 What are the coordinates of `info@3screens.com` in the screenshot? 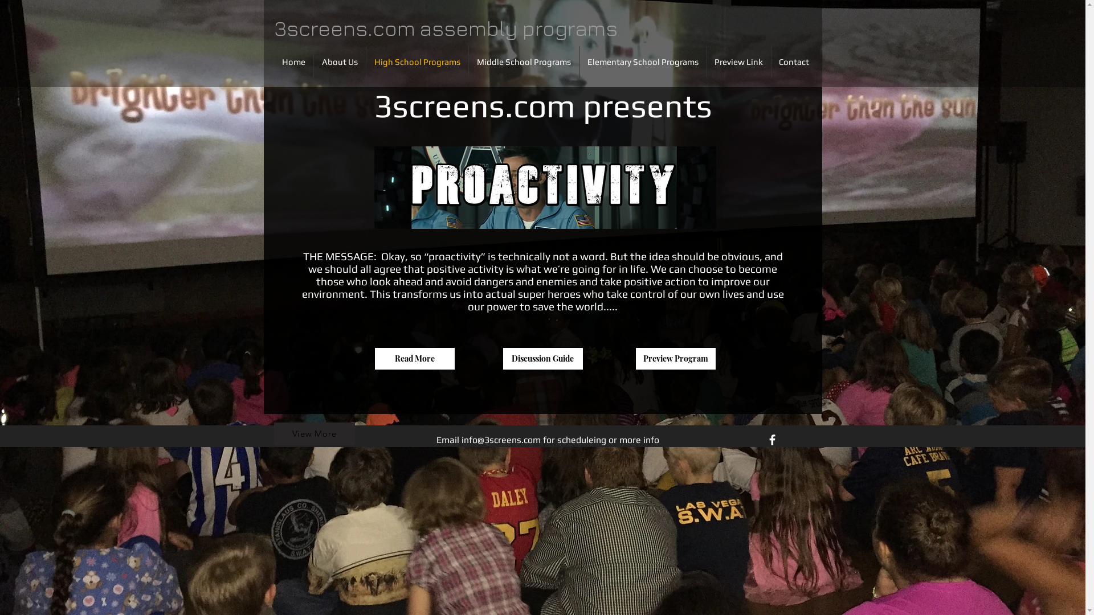 It's located at (501, 440).